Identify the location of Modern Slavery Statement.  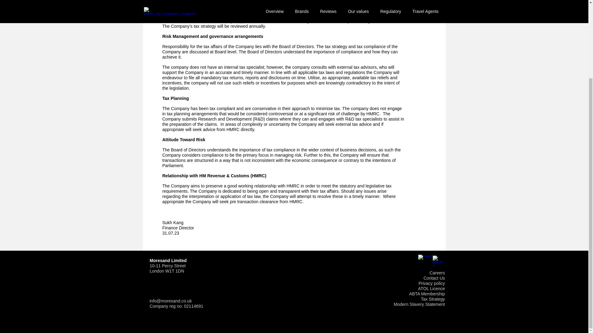
(419, 304).